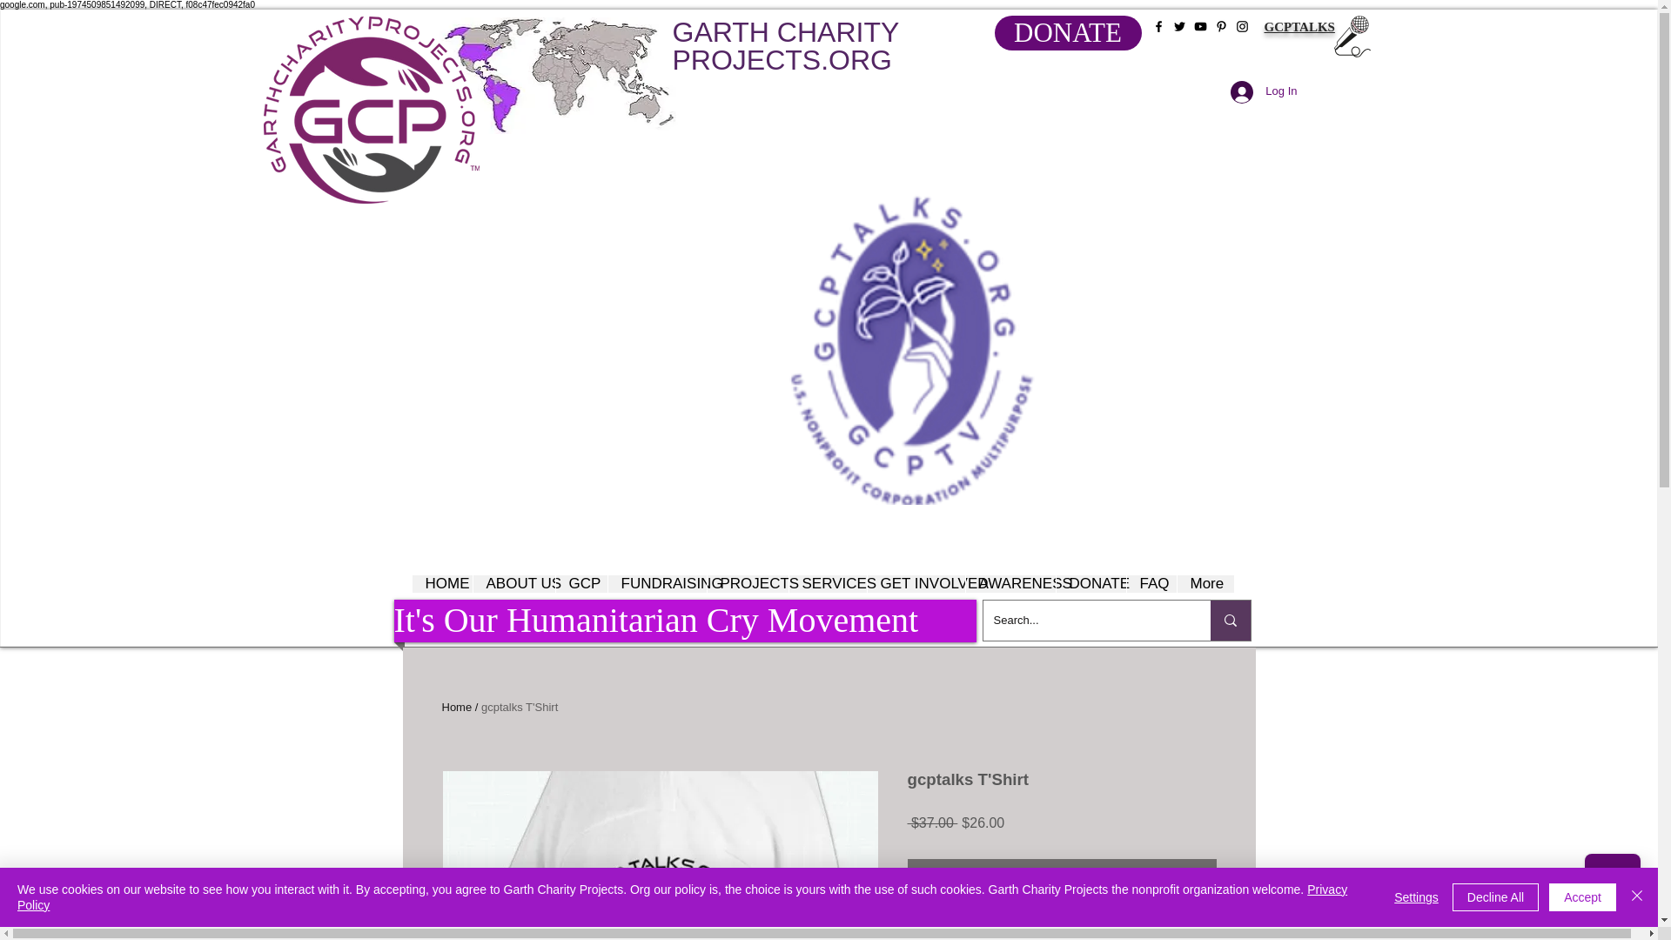  What do you see at coordinates (370, 110) in the screenshot?
I see `Alt Garthcharityprojects.org` at bounding box center [370, 110].